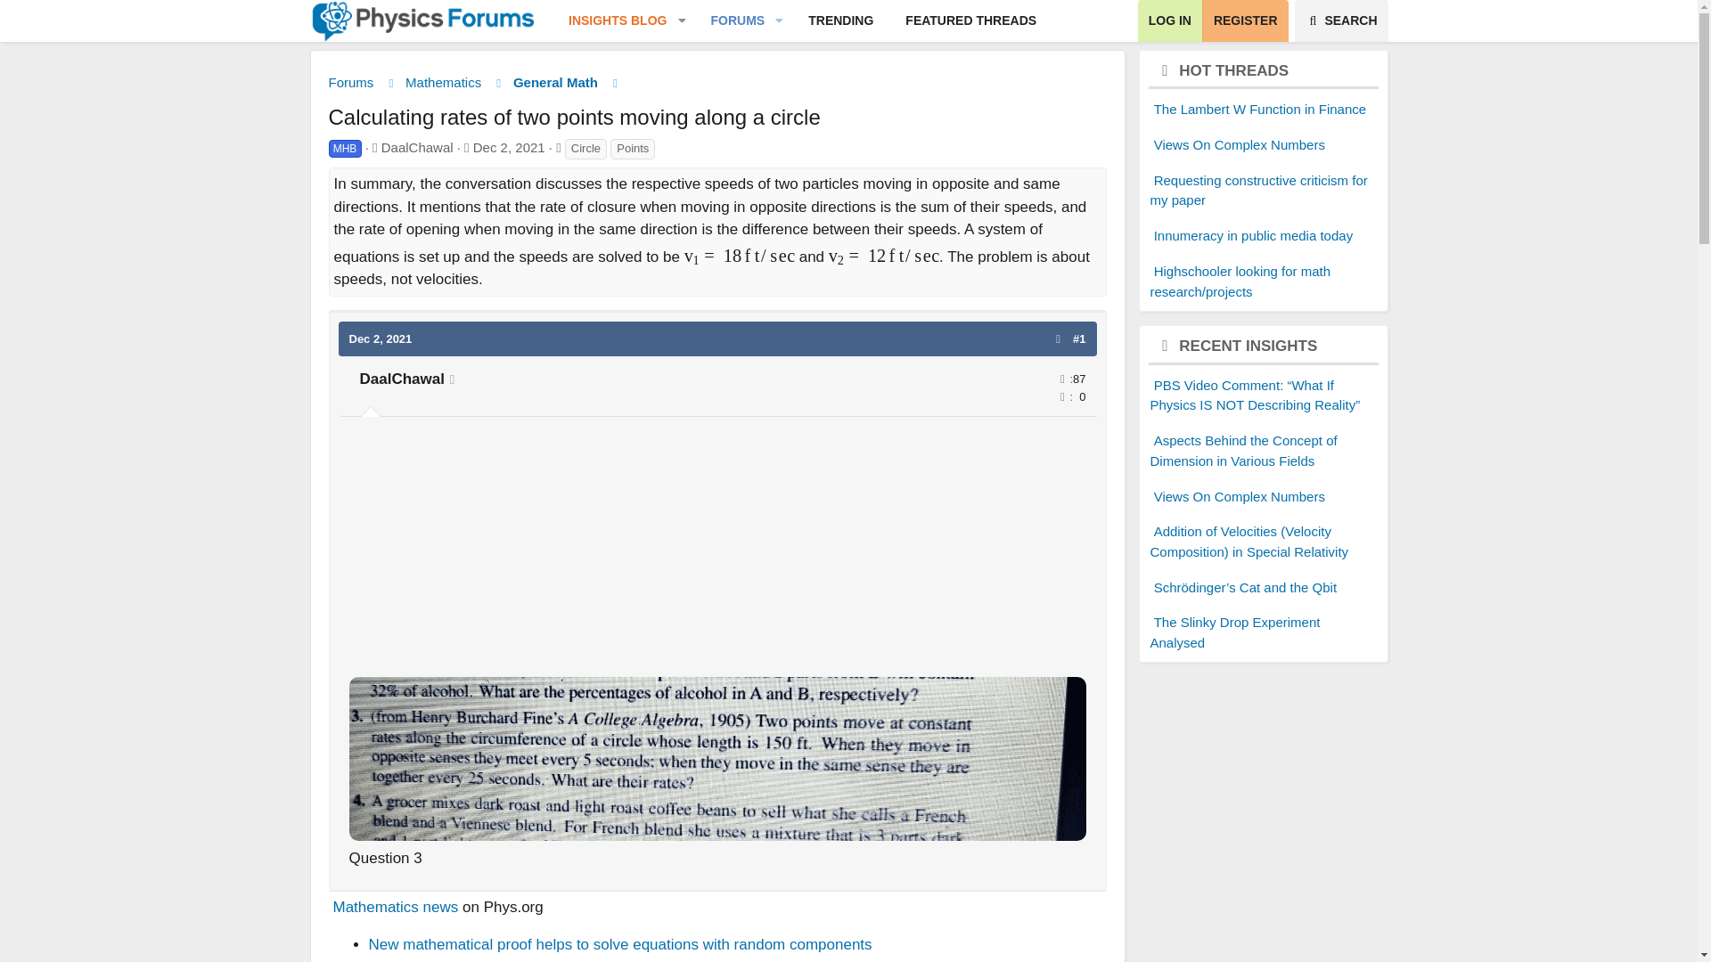 The image size is (1711, 962). What do you see at coordinates (802, 41) in the screenshot?
I see `INSIGHTS BLOG` at bounding box center [802, 41].